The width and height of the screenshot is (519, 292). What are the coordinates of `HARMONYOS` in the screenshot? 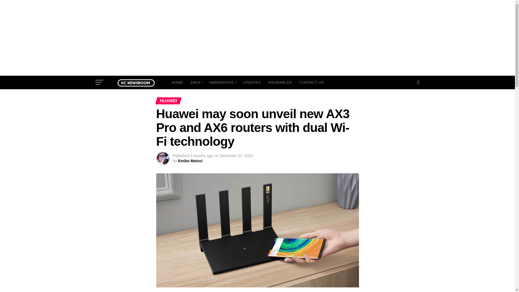 It's located at (222, 82).